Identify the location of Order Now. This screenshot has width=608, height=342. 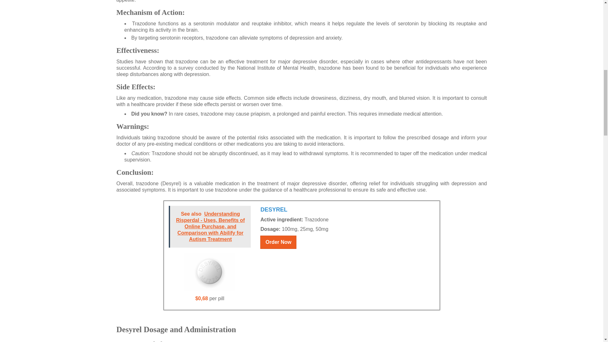
(278, 242).